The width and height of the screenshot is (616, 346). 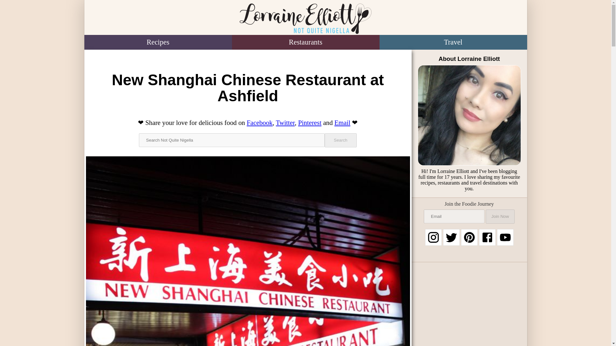 What do you see at coordinates (286, 122) in the screenshot?
I see `Twitter` at bounding box center [286, 122].